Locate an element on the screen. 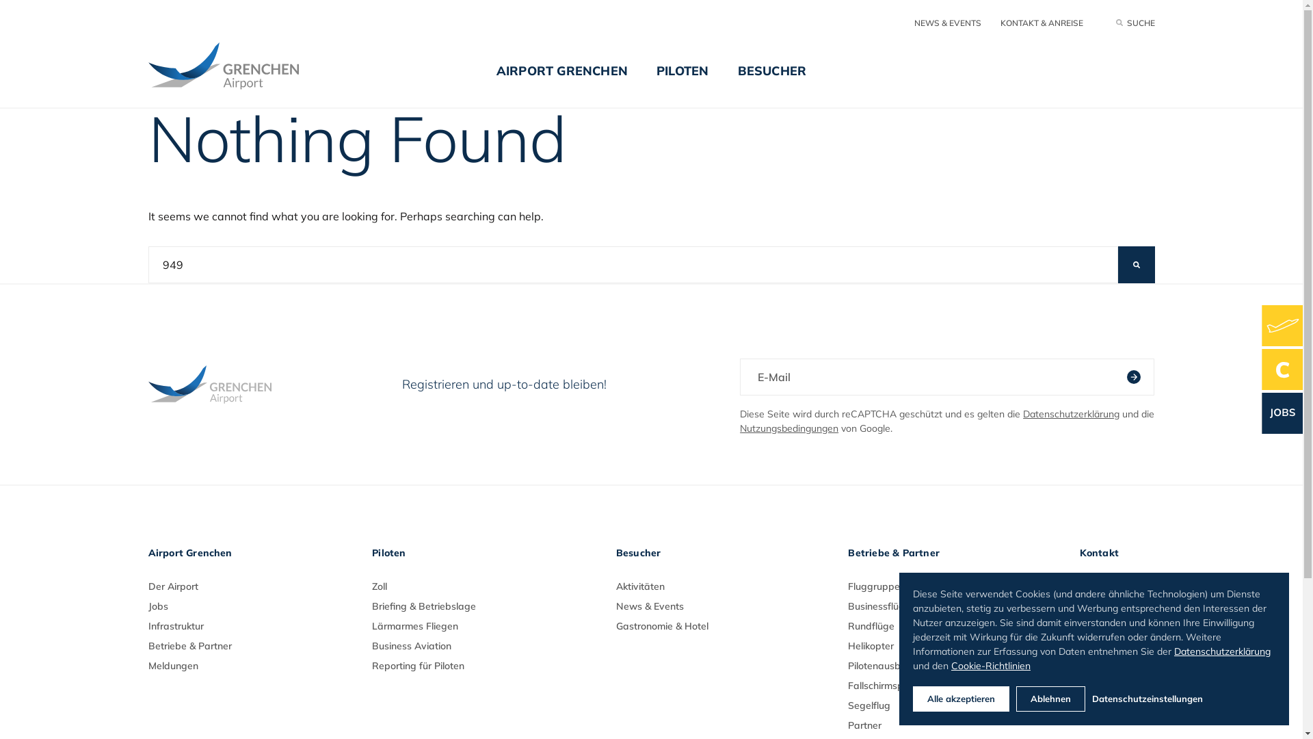  Helikopter is located at coordinates (871, 646).